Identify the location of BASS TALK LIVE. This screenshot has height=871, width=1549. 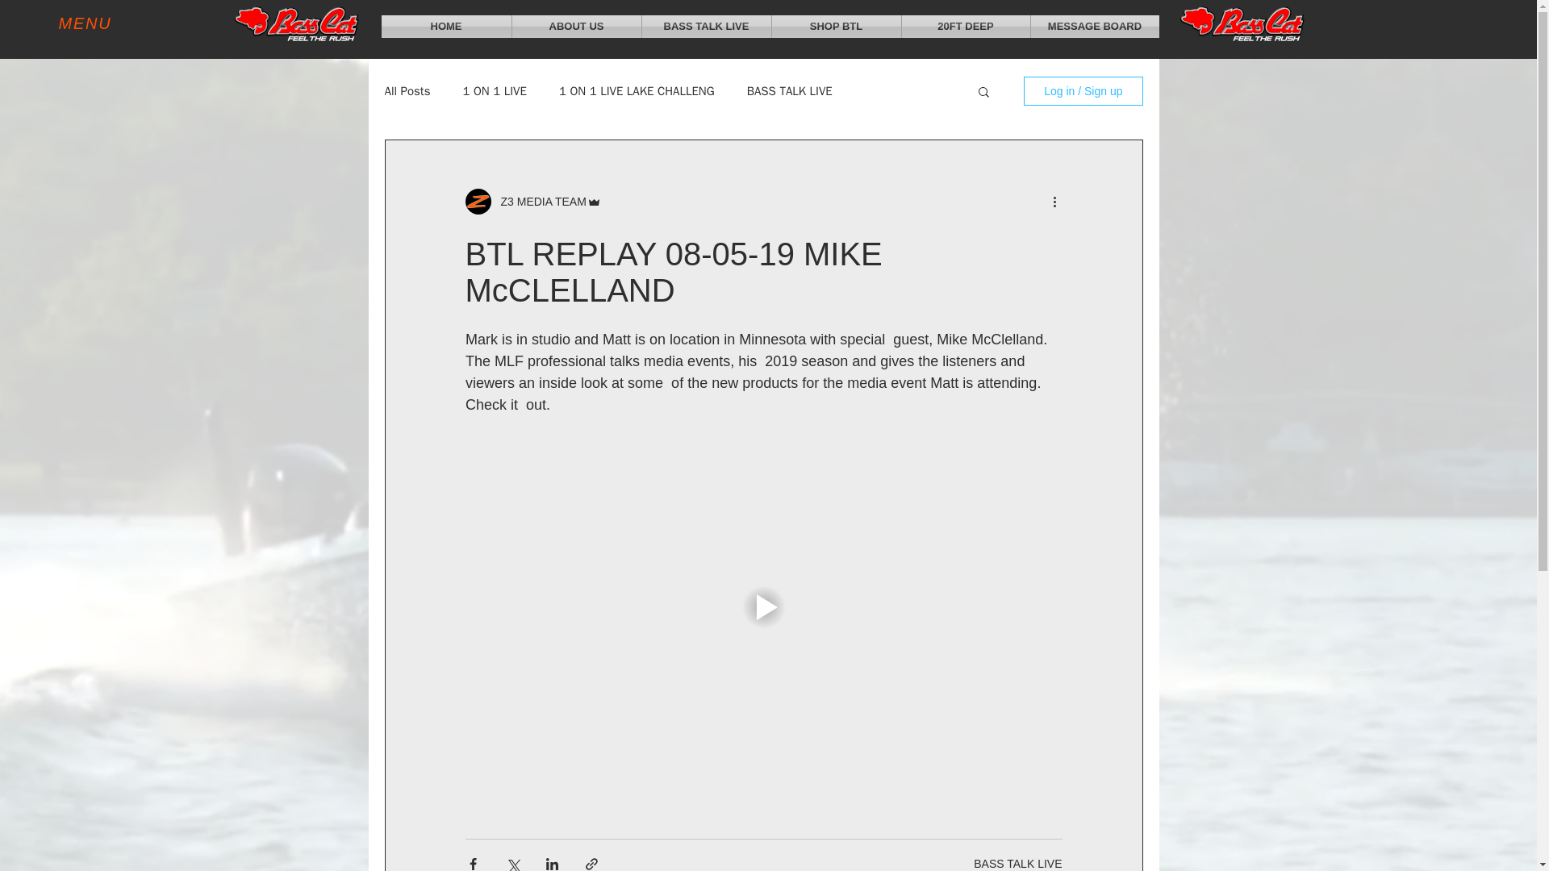
(707, 27).